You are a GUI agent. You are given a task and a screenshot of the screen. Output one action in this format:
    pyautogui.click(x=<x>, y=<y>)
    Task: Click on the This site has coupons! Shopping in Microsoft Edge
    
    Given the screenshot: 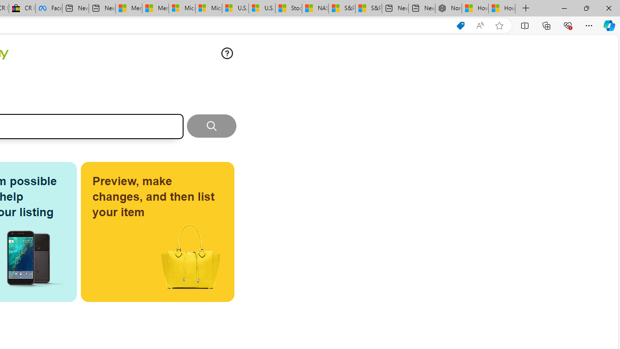 What is the action you would take?
    pyautogui.click(x=460, y=26)
    